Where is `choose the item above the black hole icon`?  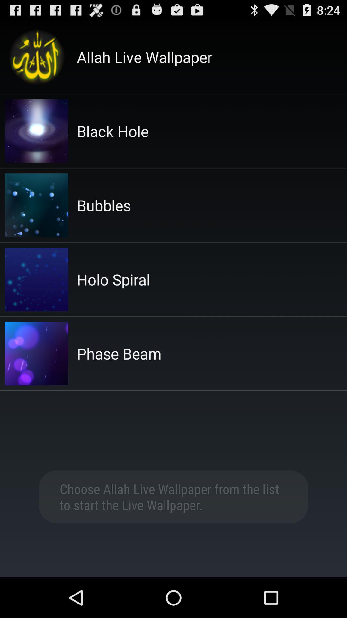
choose the item above the black hole icon is located at coordinates (145, 57).